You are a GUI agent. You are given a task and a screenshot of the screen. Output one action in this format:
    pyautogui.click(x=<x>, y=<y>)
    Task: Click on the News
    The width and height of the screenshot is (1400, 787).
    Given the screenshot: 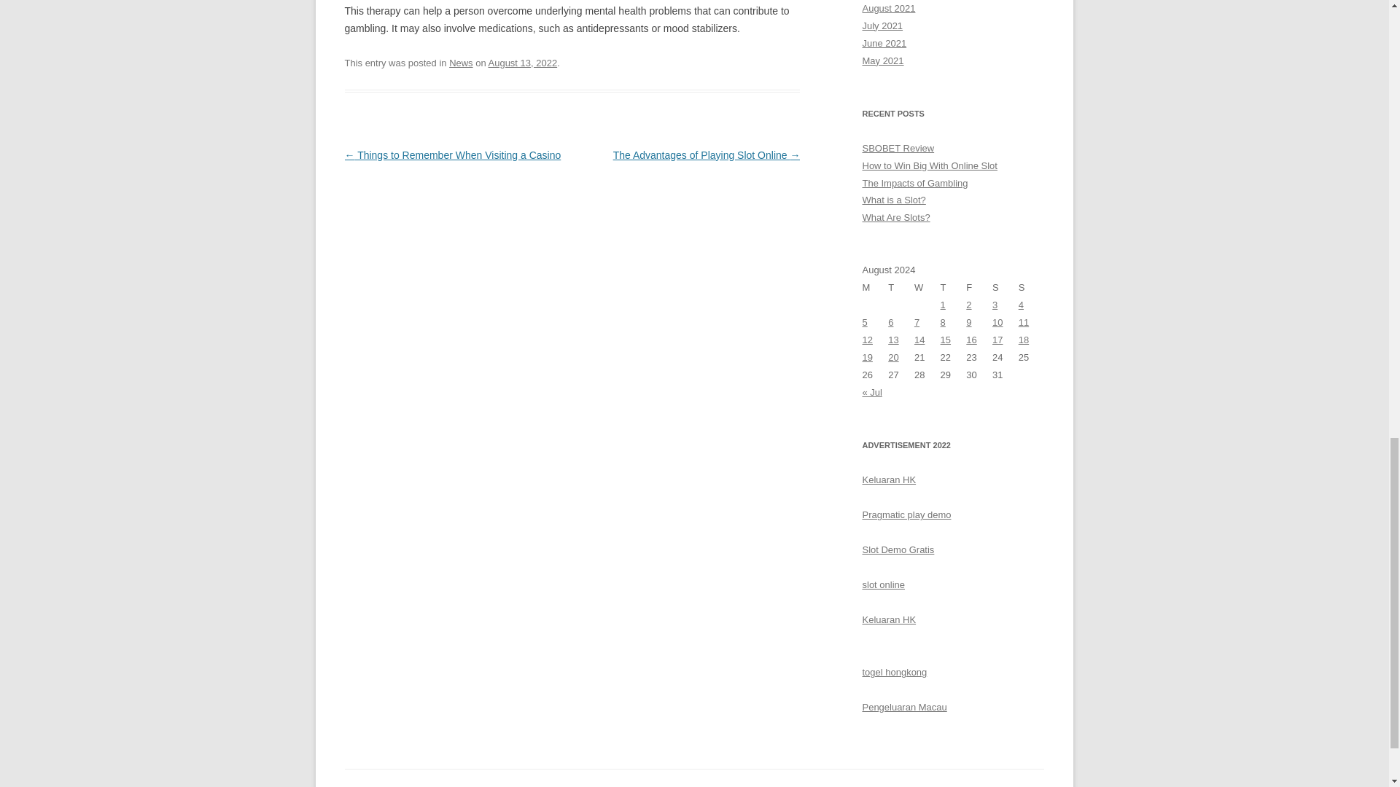 What is the action you would take?
    pyautogui.click(x=461, y=63)
    